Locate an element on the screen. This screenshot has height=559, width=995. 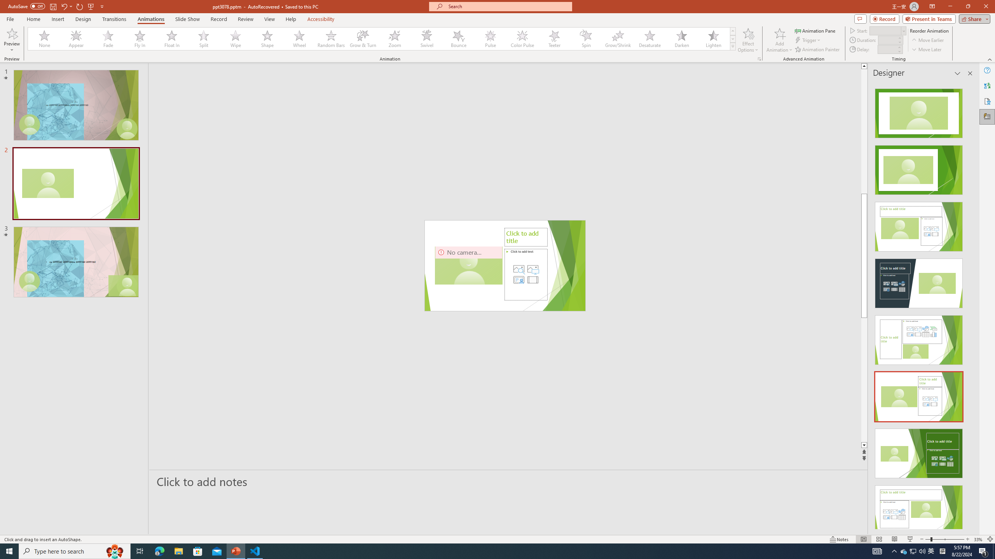
Camera 3, No camera detected. is located at coordinates (468, 266).